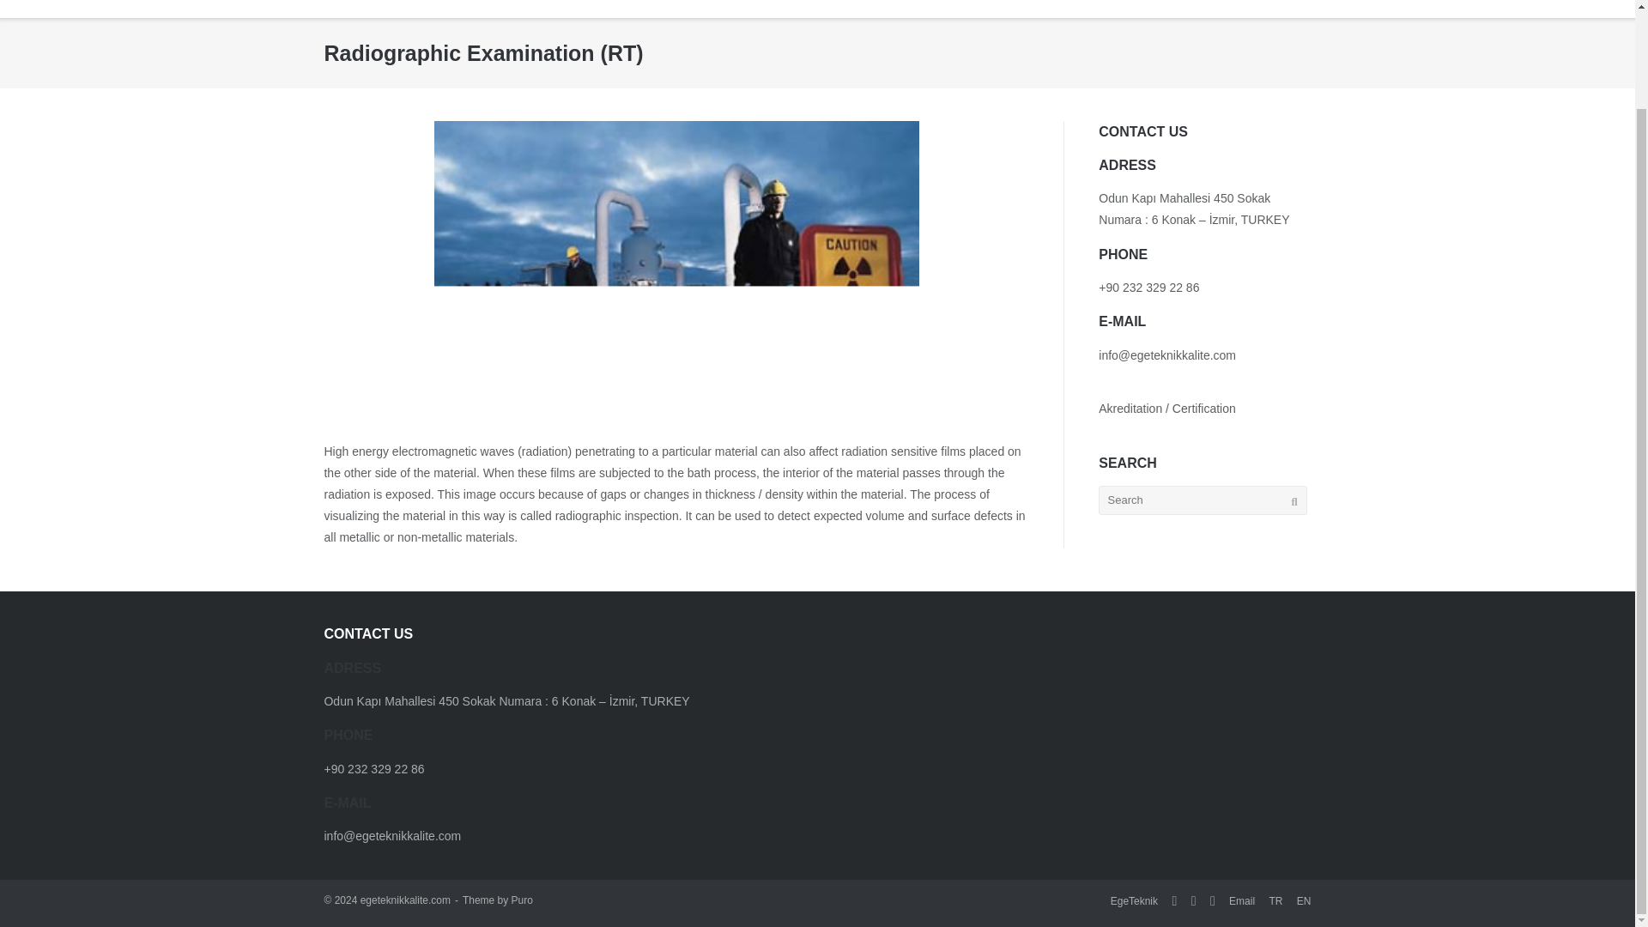 The width and height of the screenshot is (1648, 927). What do you see at coordinates (940, 9) in the screenshot?
I see `Services` at bounding box center [940, 9].